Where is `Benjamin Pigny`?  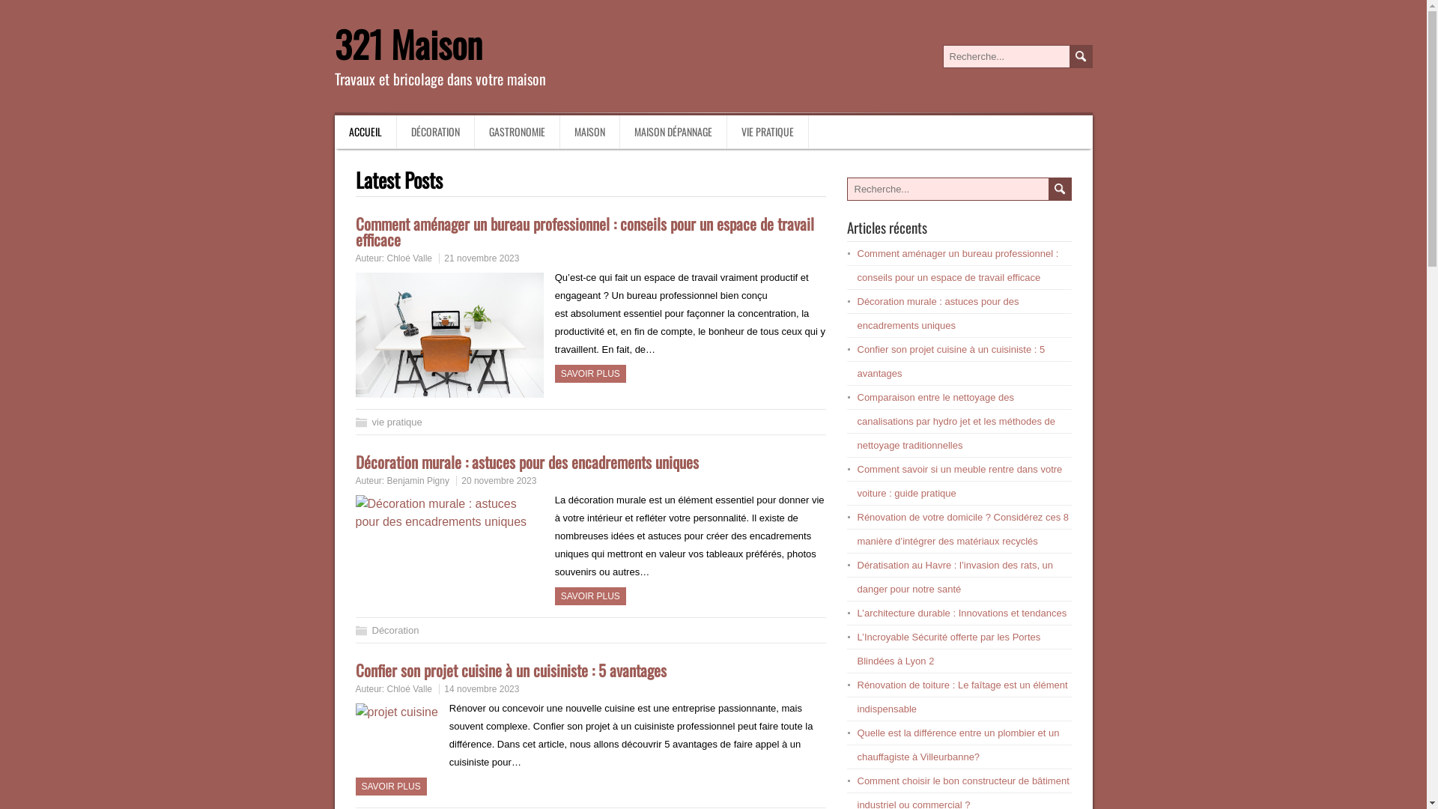 Benjamin Pigny is located at coordinates (418, 481).